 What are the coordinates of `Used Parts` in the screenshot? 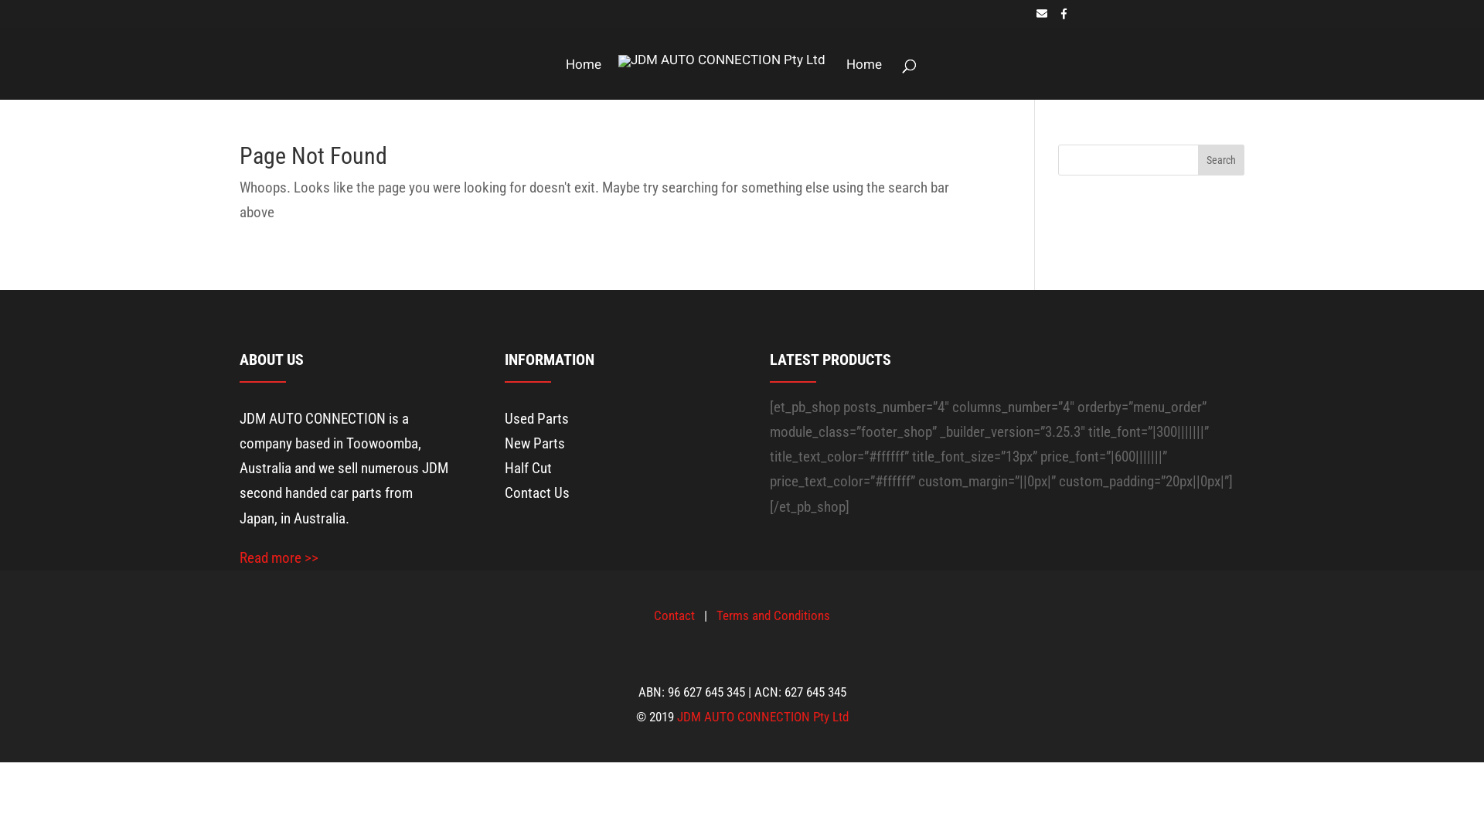 It's located at (536, 419).